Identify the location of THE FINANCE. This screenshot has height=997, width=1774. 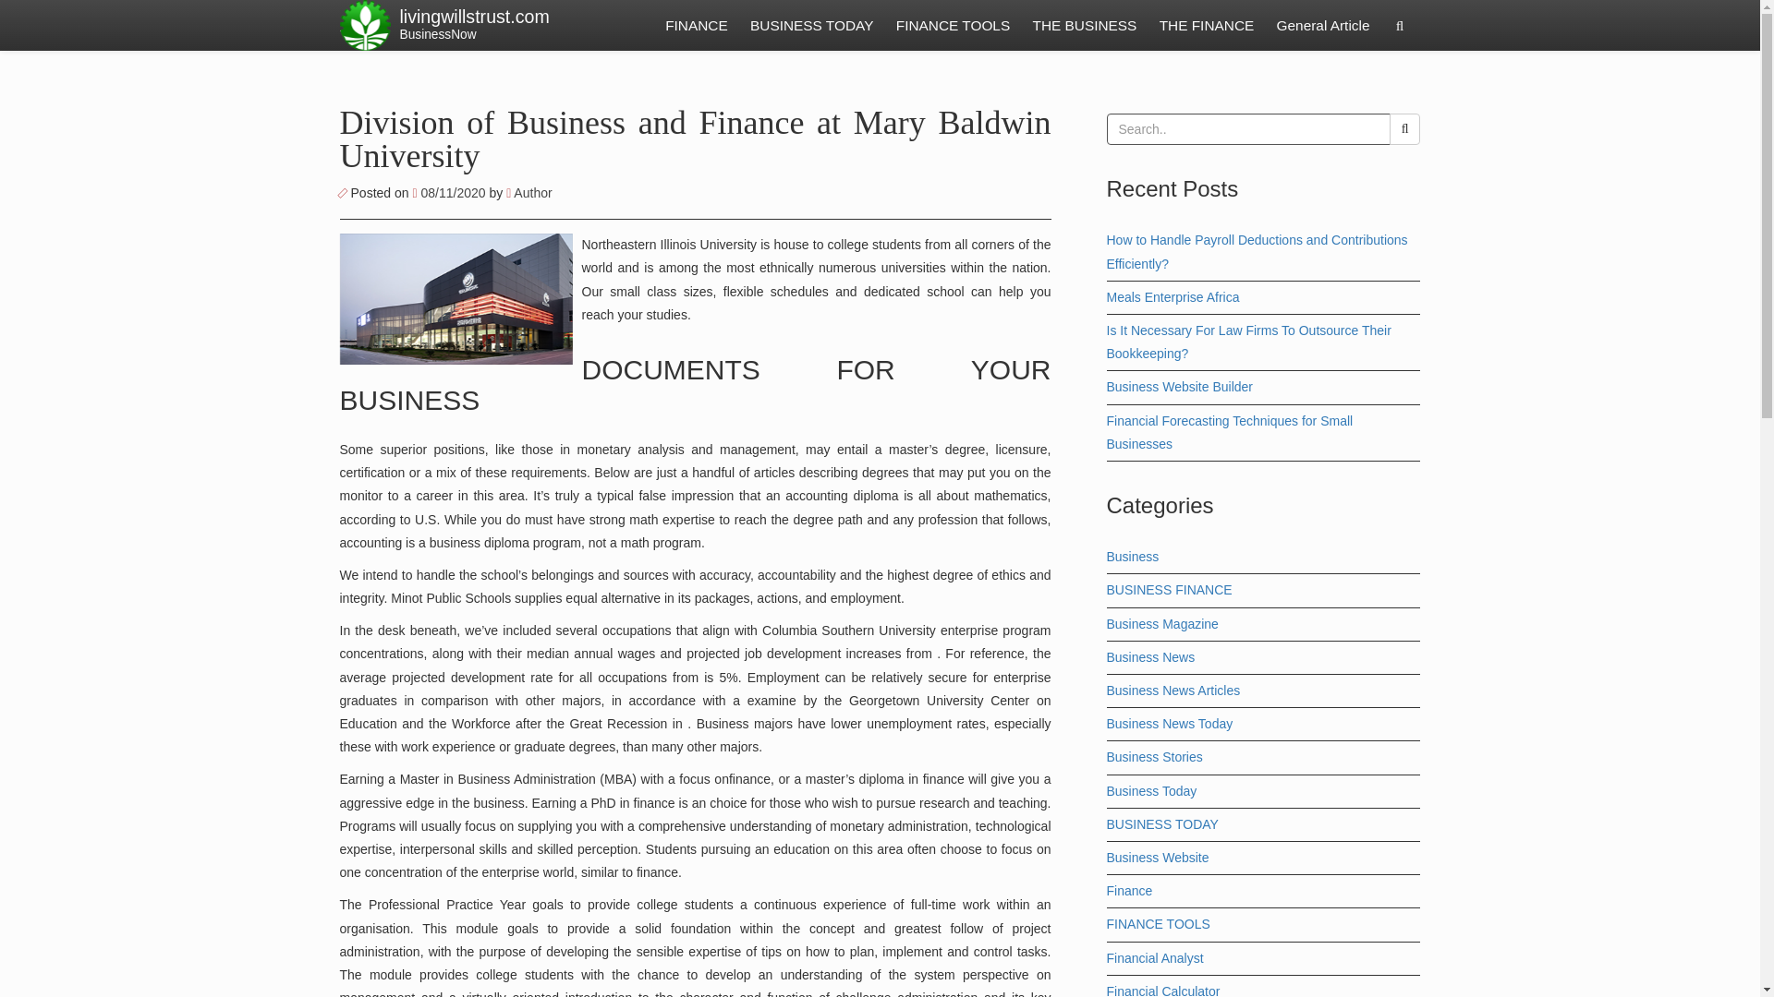
(1207, 26).